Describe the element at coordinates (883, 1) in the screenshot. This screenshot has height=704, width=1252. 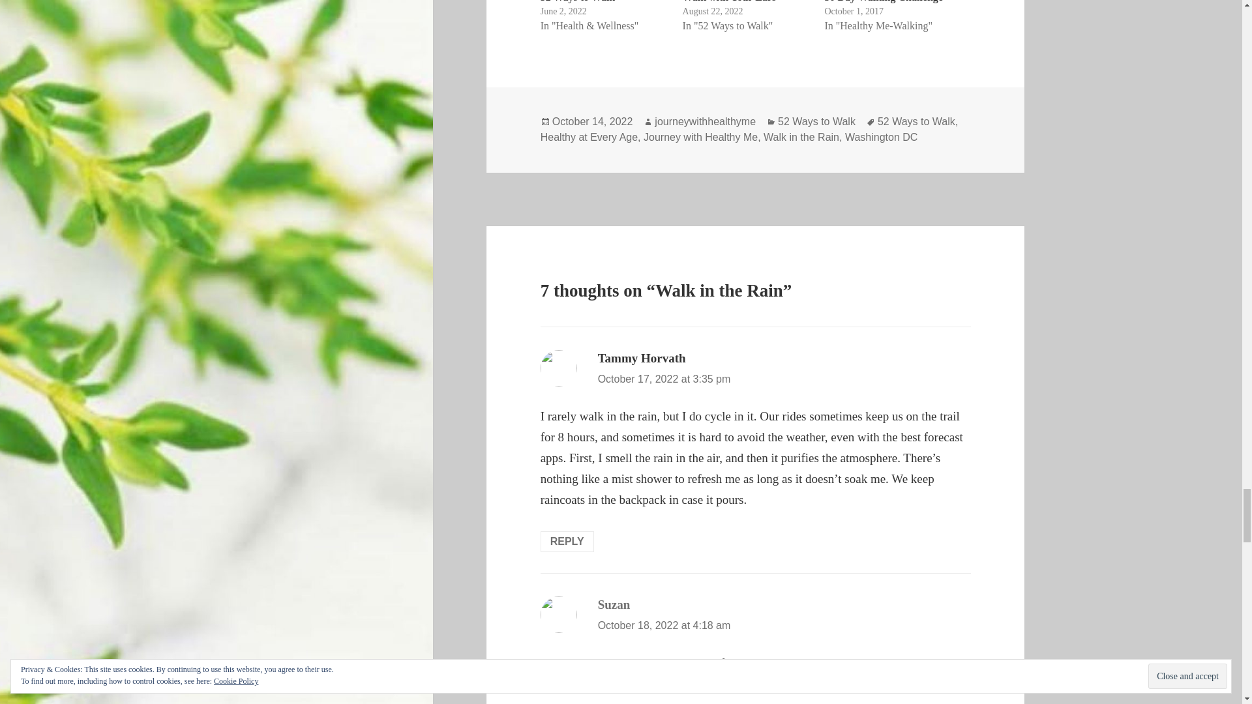
I see `30 Day Walking Challenge` at that location.